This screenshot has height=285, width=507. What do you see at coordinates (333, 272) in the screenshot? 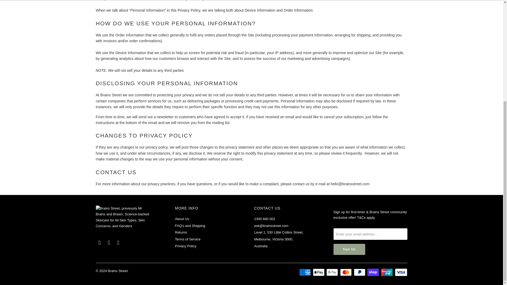
I see `Google Pay` at bounding box center [333, 272].